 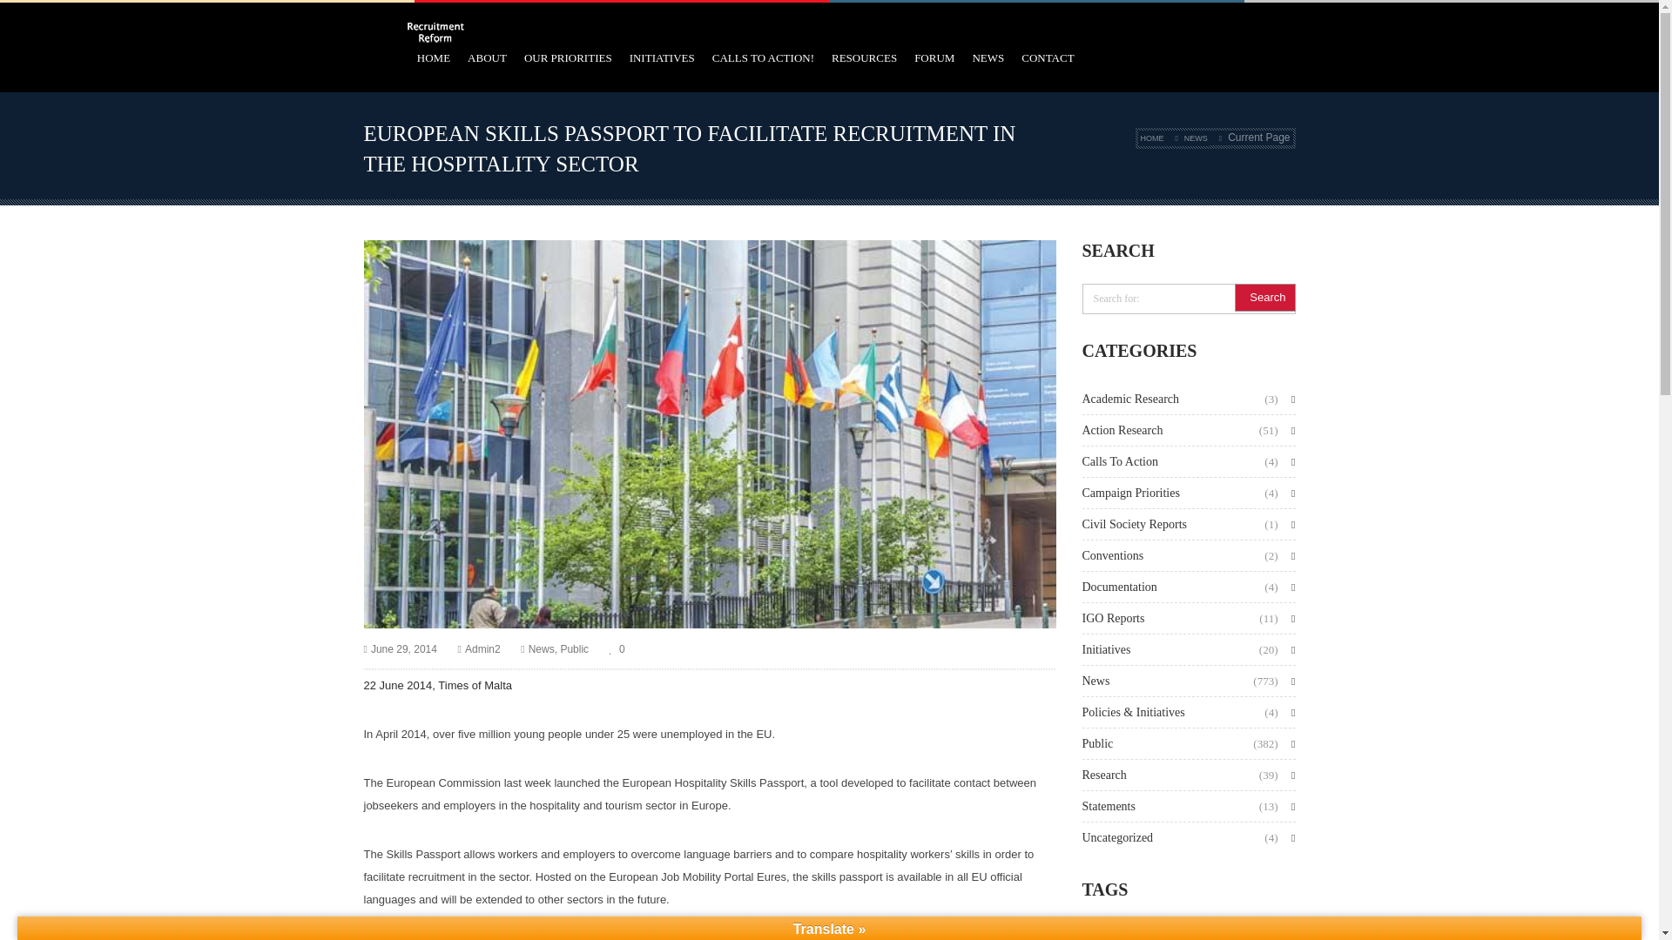 What do you see at coordinates (574, 649) in the screenshot?
I see `Public` at bounding box center [574, 649].